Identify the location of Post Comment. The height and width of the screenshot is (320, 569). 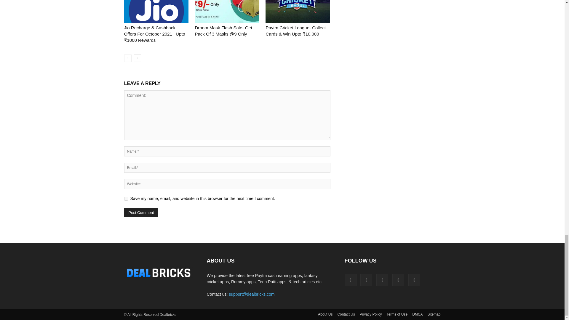
(141, 213).